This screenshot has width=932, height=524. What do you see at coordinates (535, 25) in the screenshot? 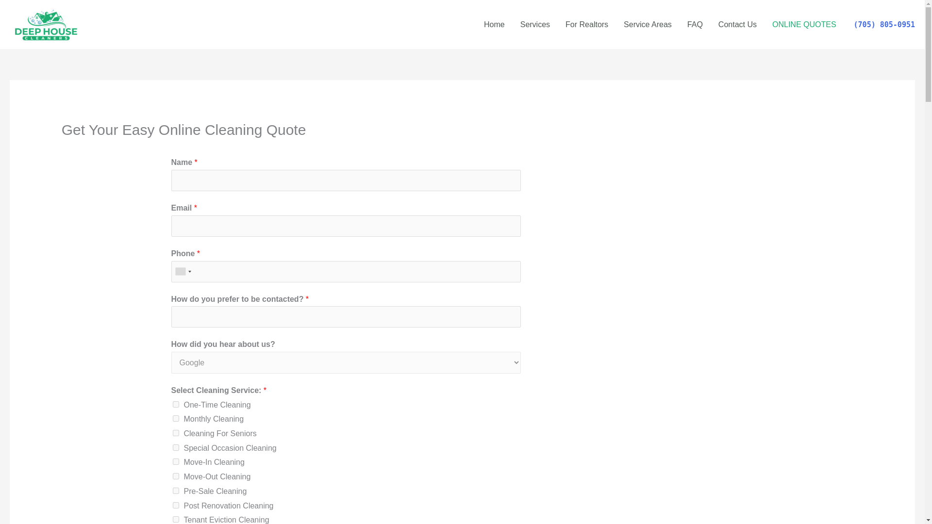
I see `Services` at bounding box center [535, 25].